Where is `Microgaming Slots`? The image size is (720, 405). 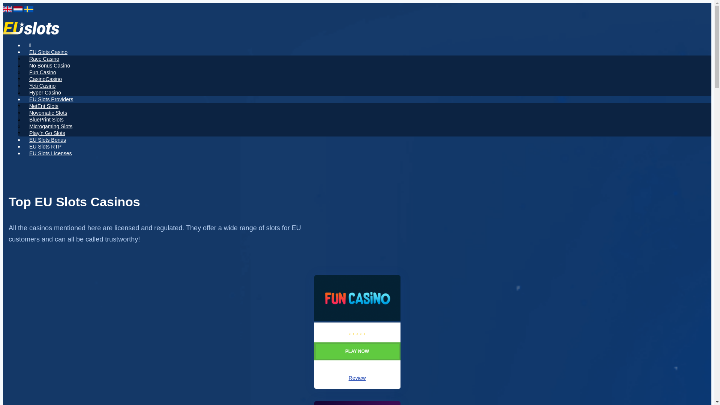 Microgaming Slots is located at coordinates (51, 126).